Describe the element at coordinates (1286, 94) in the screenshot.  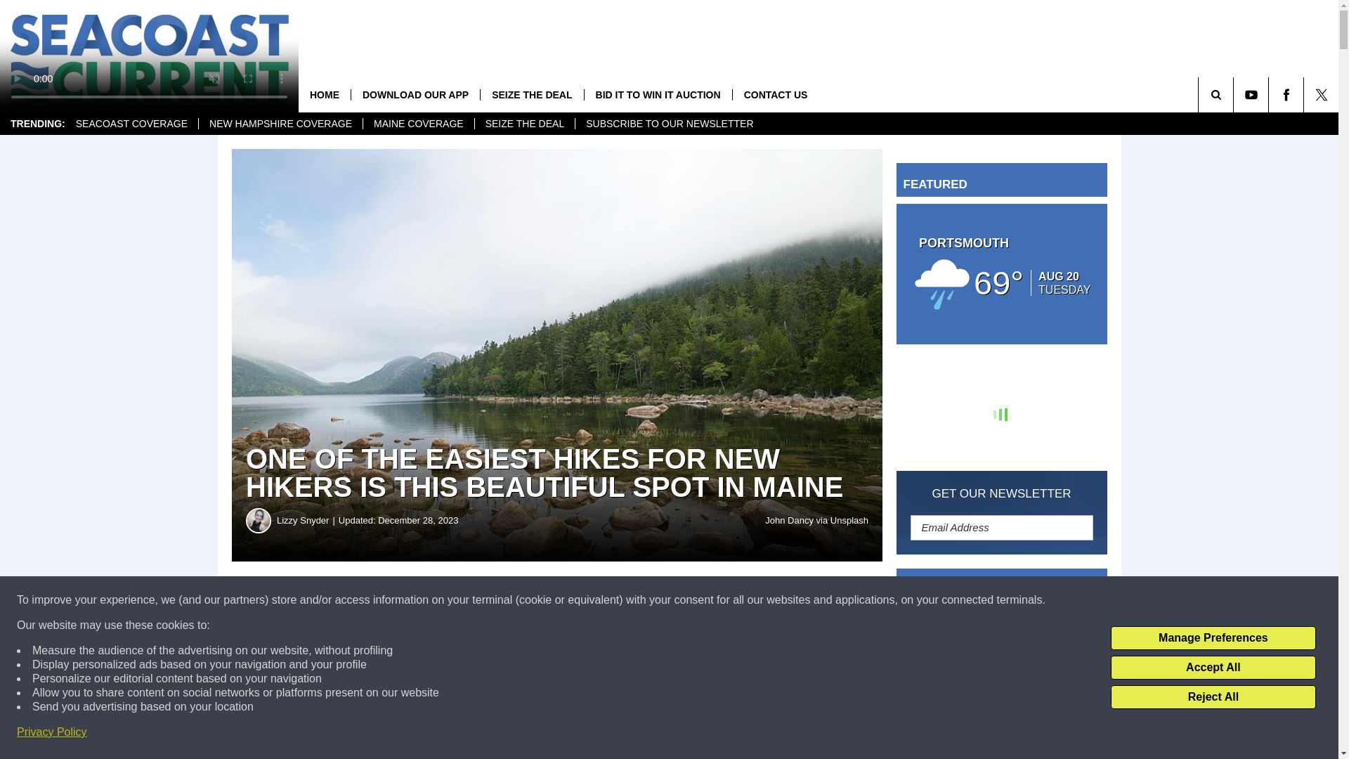
I see `Visit us on Facebook` at that location.